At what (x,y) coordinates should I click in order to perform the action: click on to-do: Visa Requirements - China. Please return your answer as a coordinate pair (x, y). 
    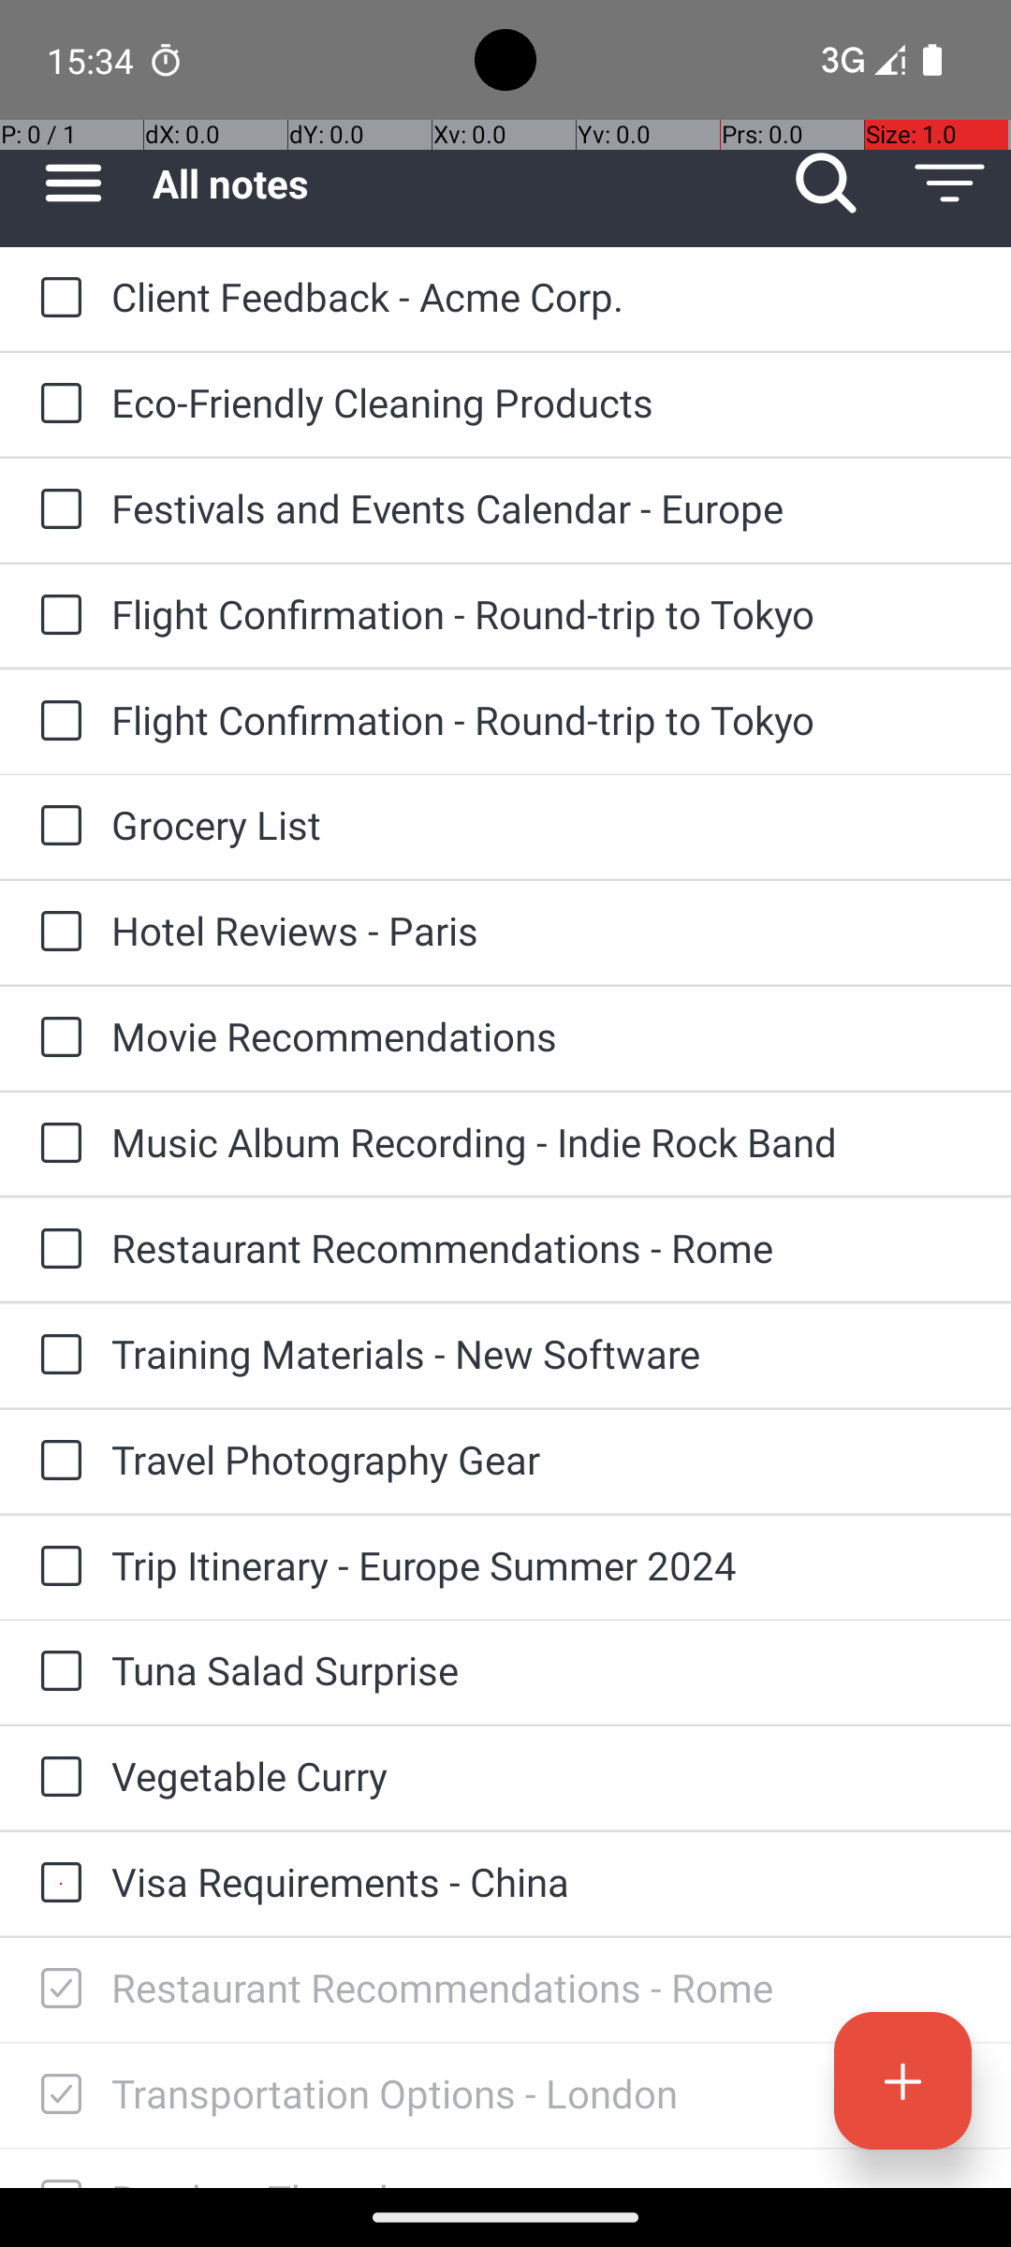
    Looking at the image, I should click on (56, 1884).